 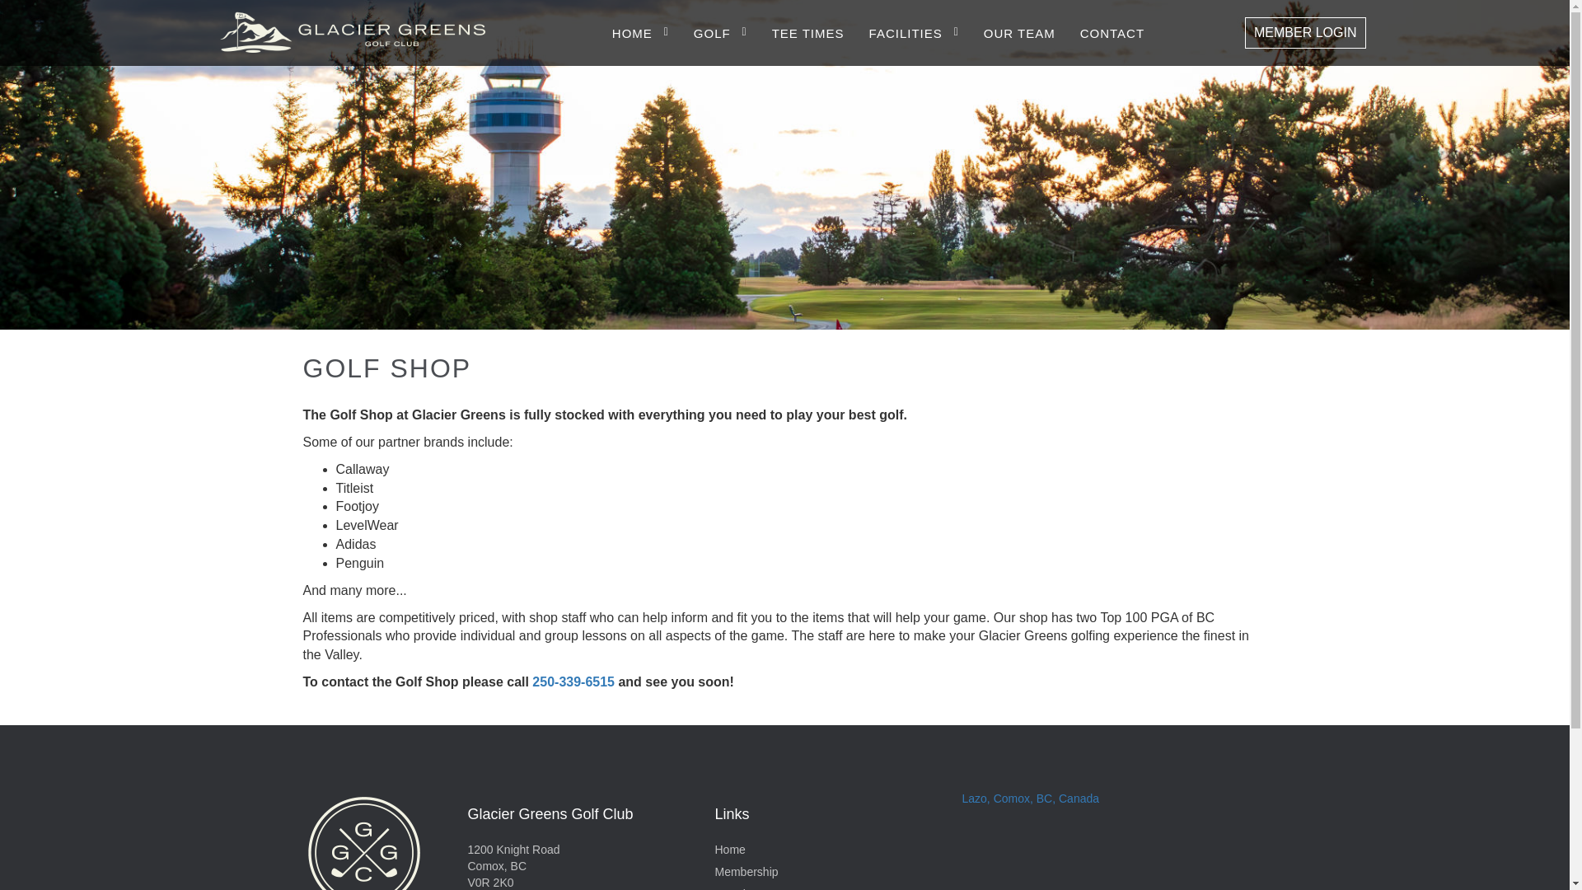 I want to click on OUR TEAM, so click(x=1019, y=33).